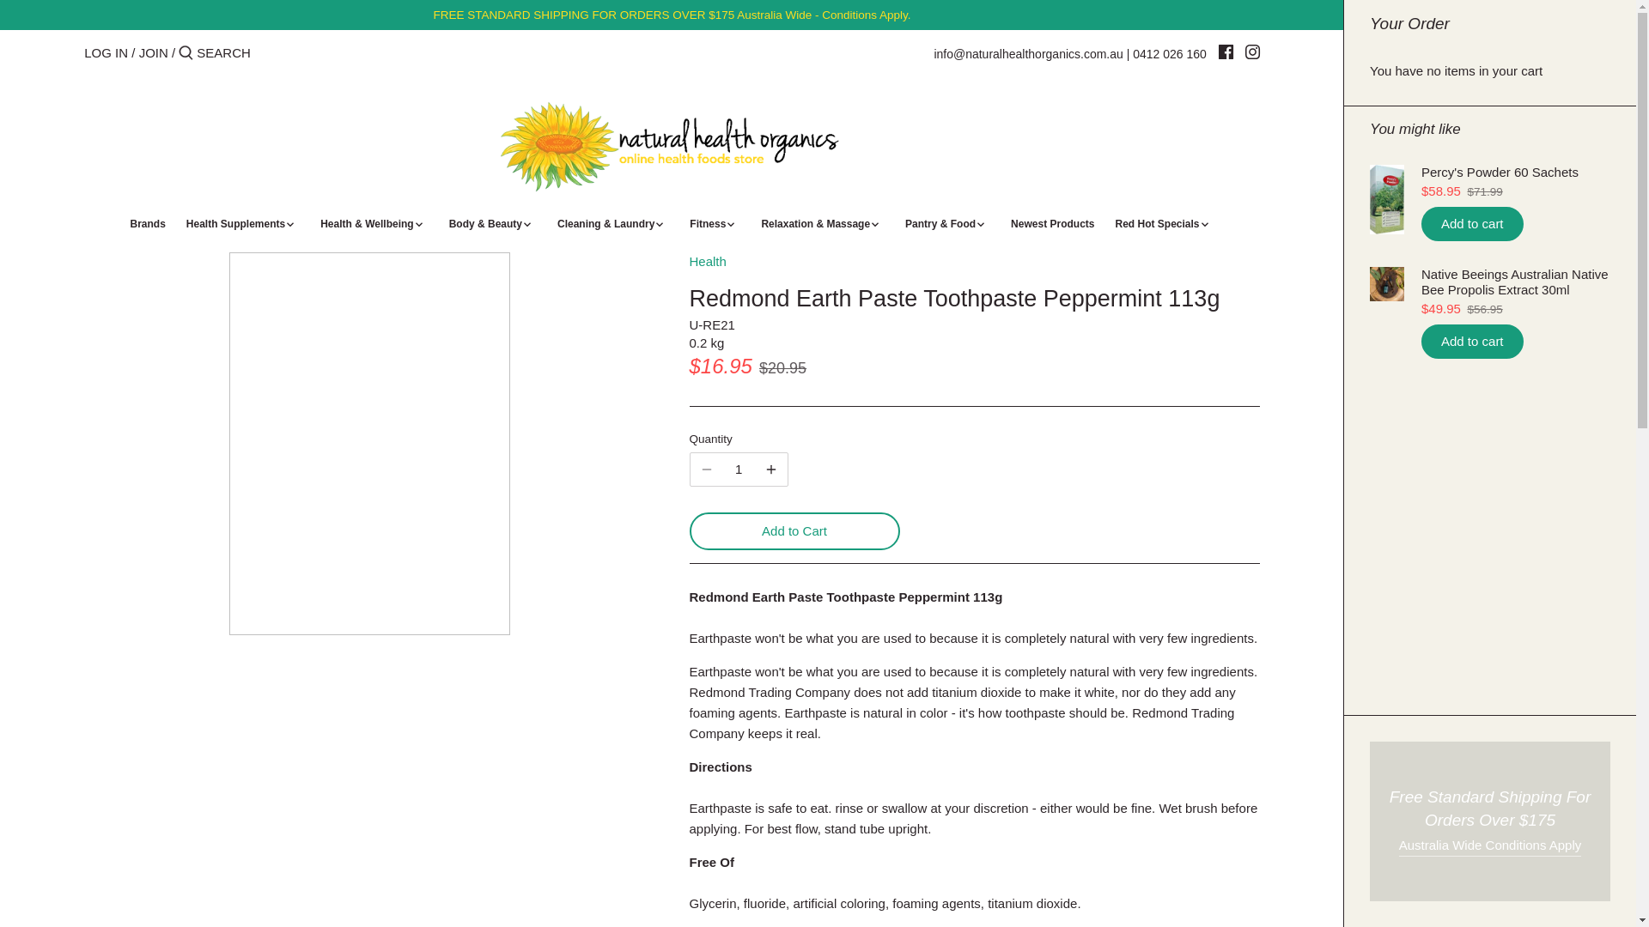  I want to click on LOG IN, so click(106, 52).